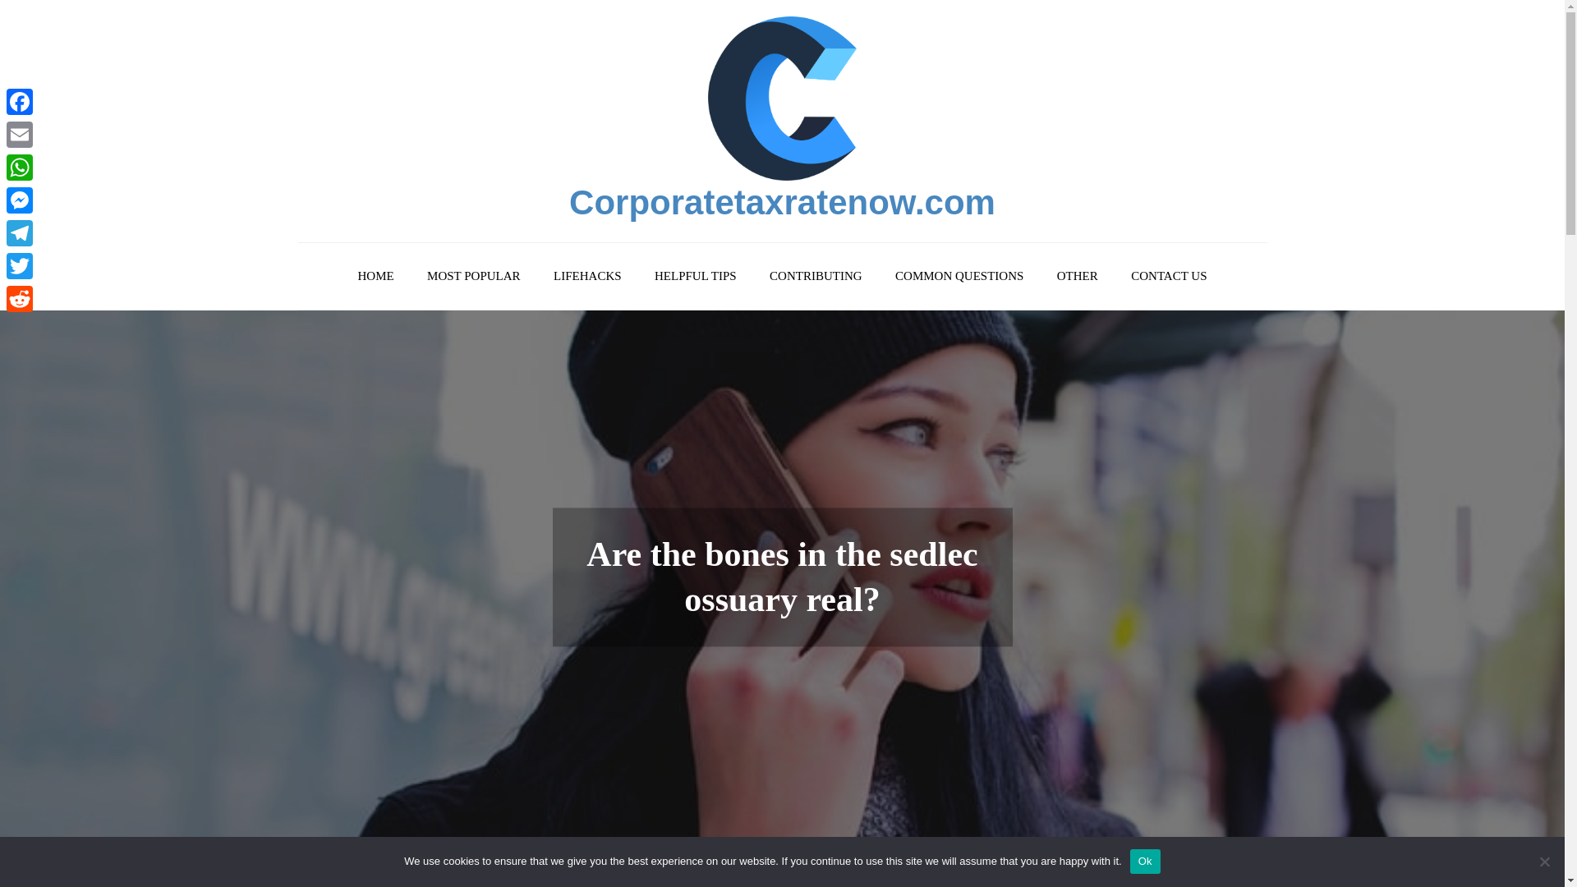  I want to click on WhatsApp, so click(20, 167).